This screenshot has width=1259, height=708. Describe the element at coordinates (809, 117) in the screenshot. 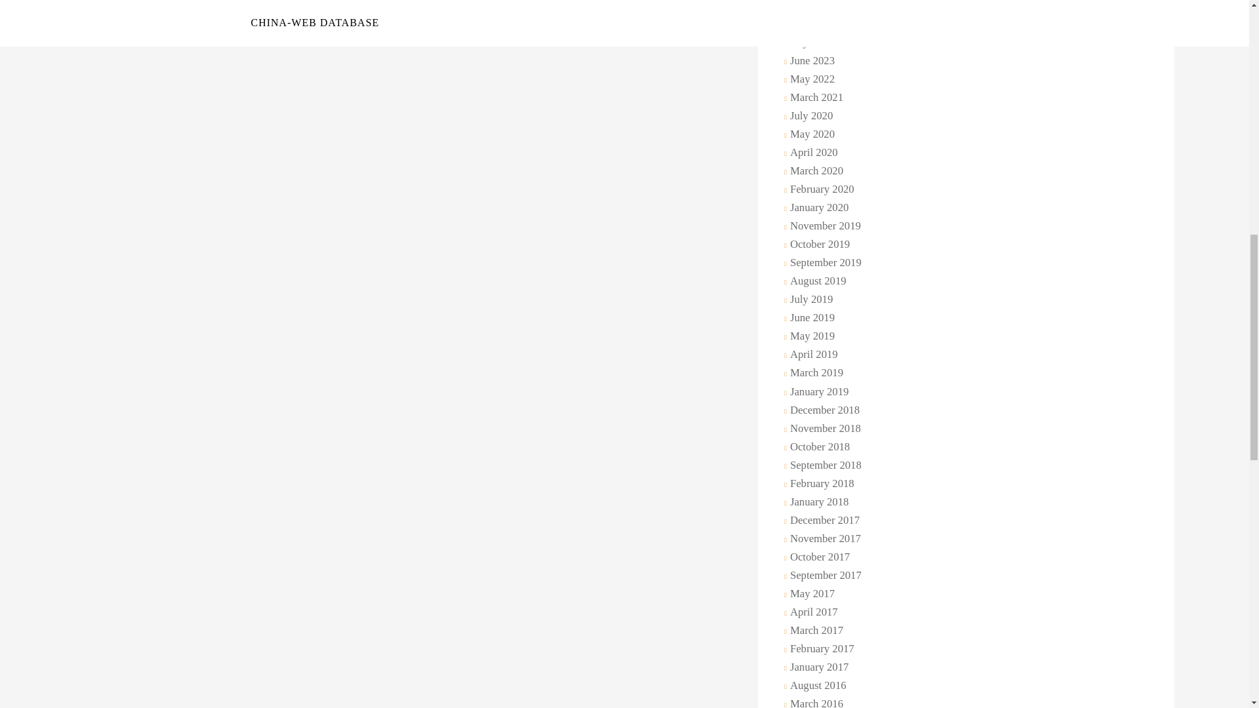

I see `July 2020` at that location.